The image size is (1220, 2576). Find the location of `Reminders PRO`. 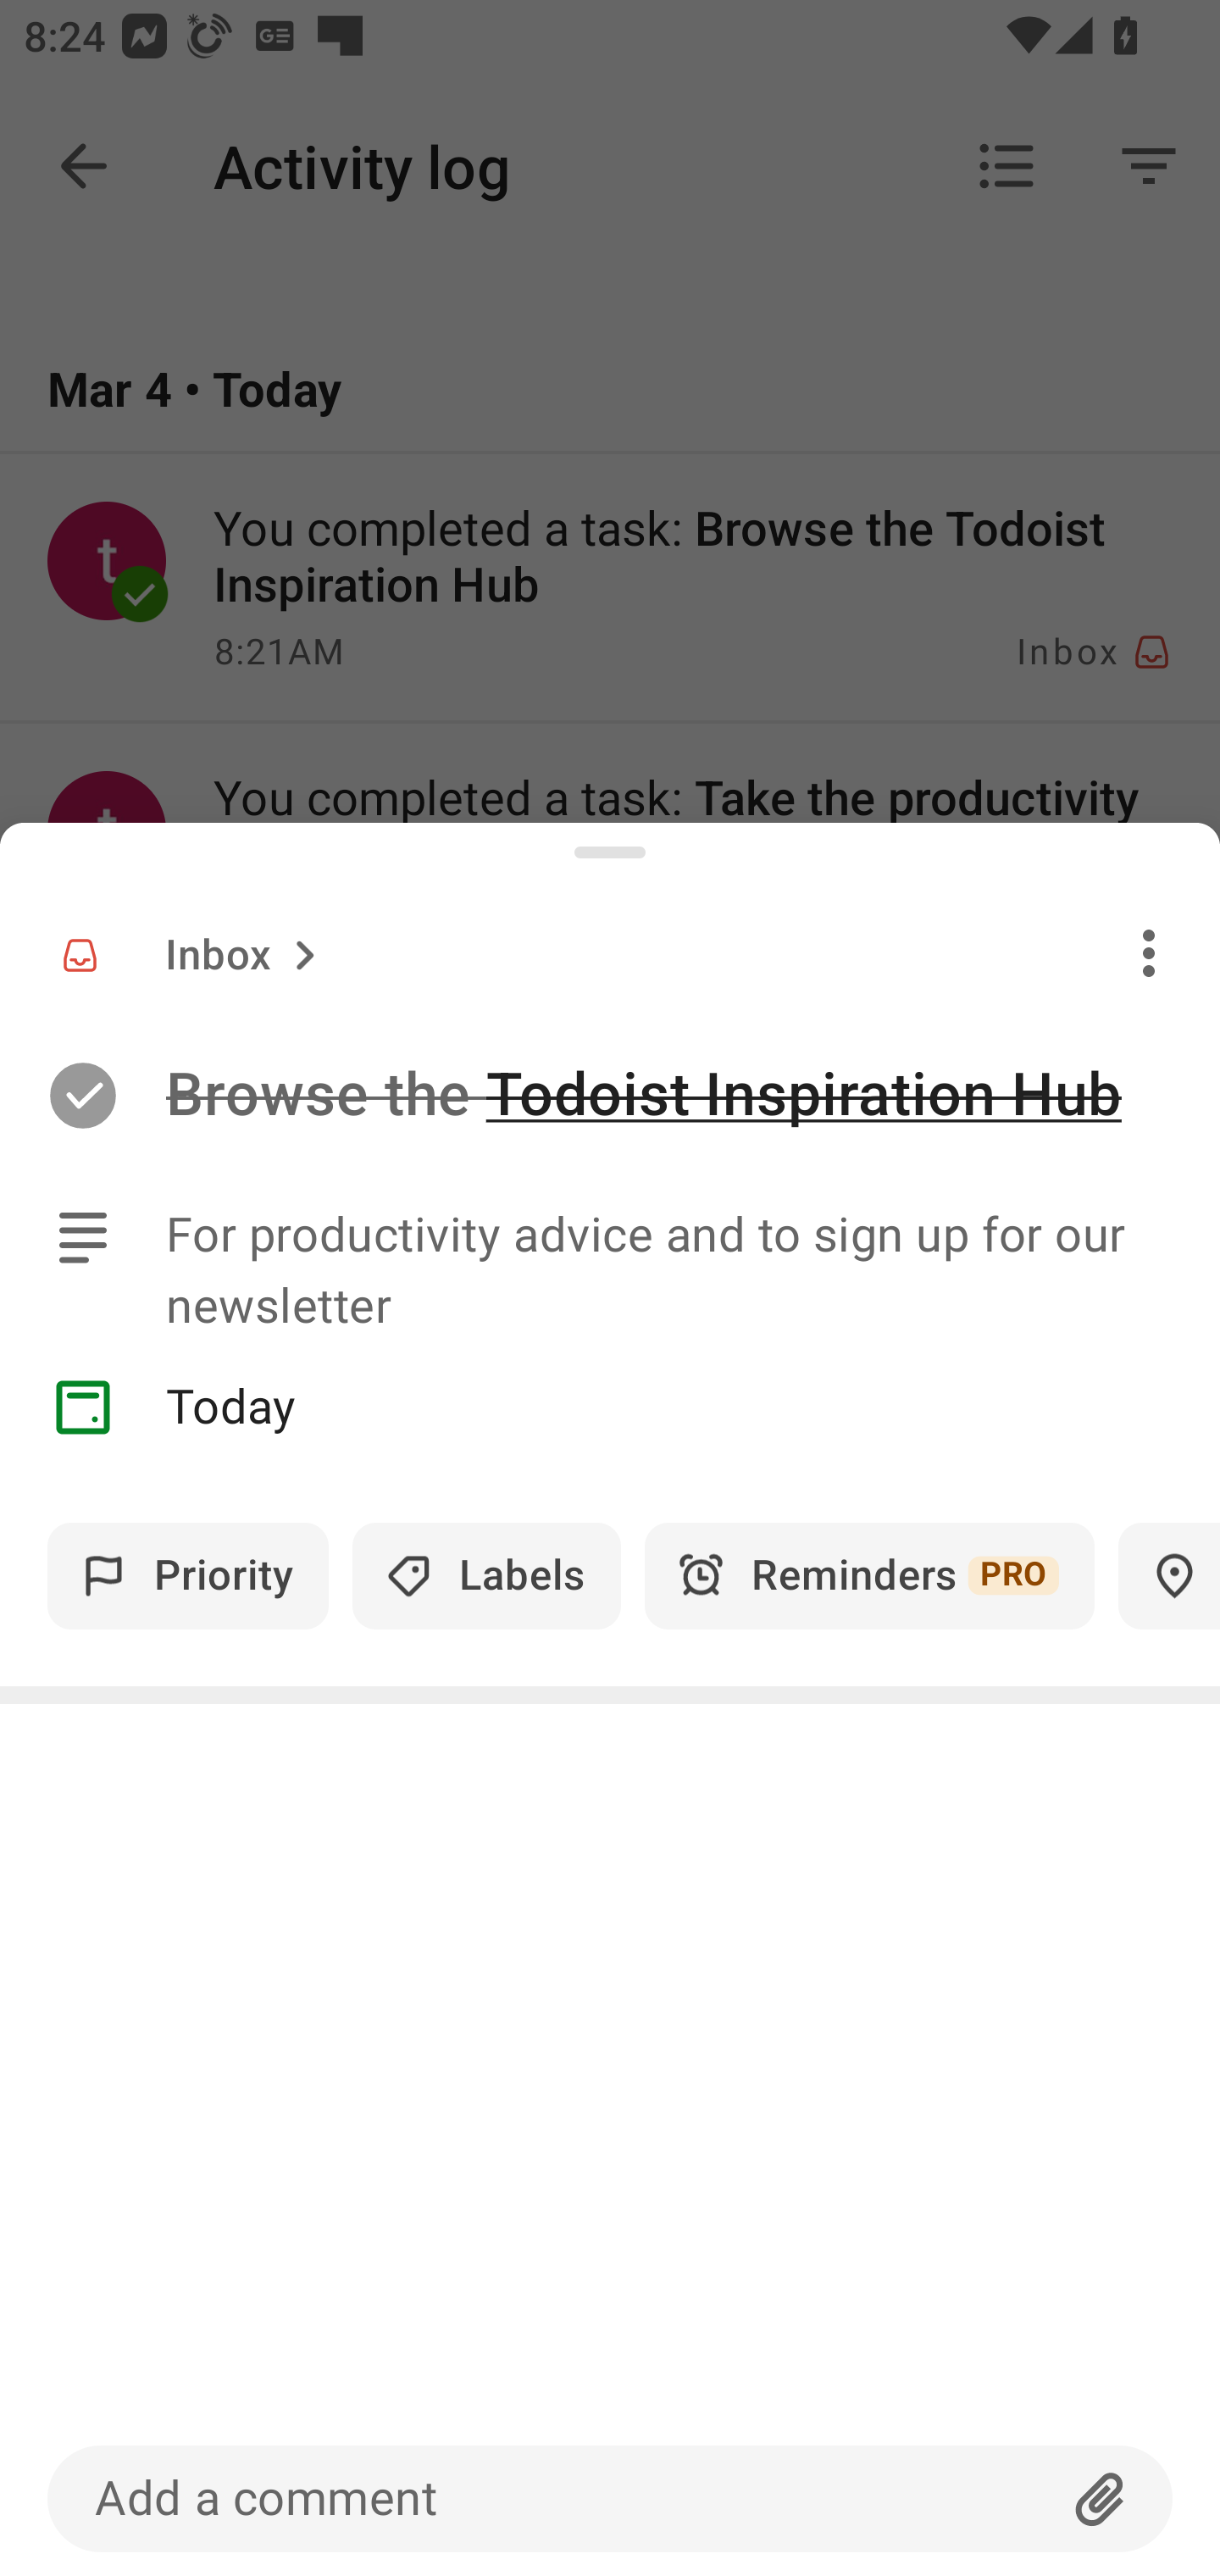

Reminders PRO is located at coordinates (869, 1576).